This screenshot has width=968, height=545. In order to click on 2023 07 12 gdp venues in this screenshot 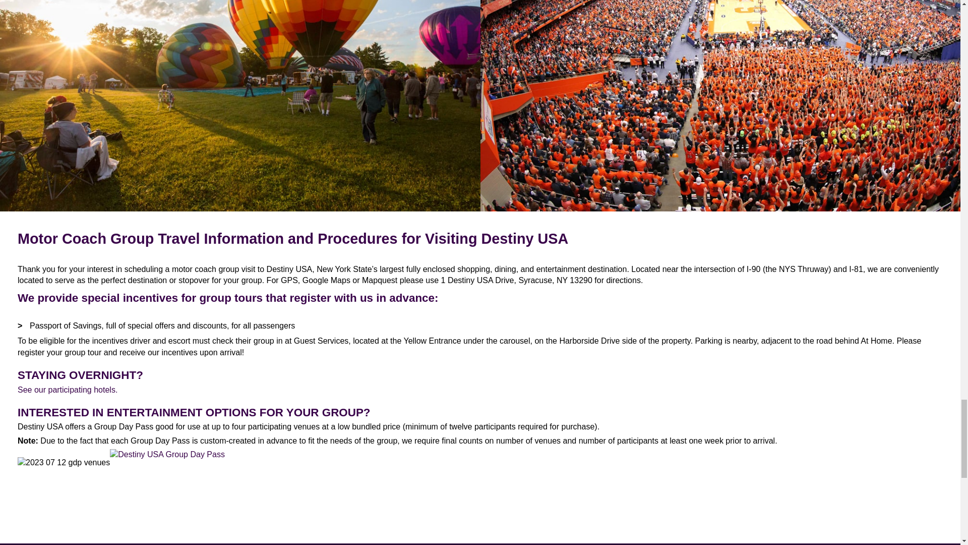, I will do `click(64, 480)`.